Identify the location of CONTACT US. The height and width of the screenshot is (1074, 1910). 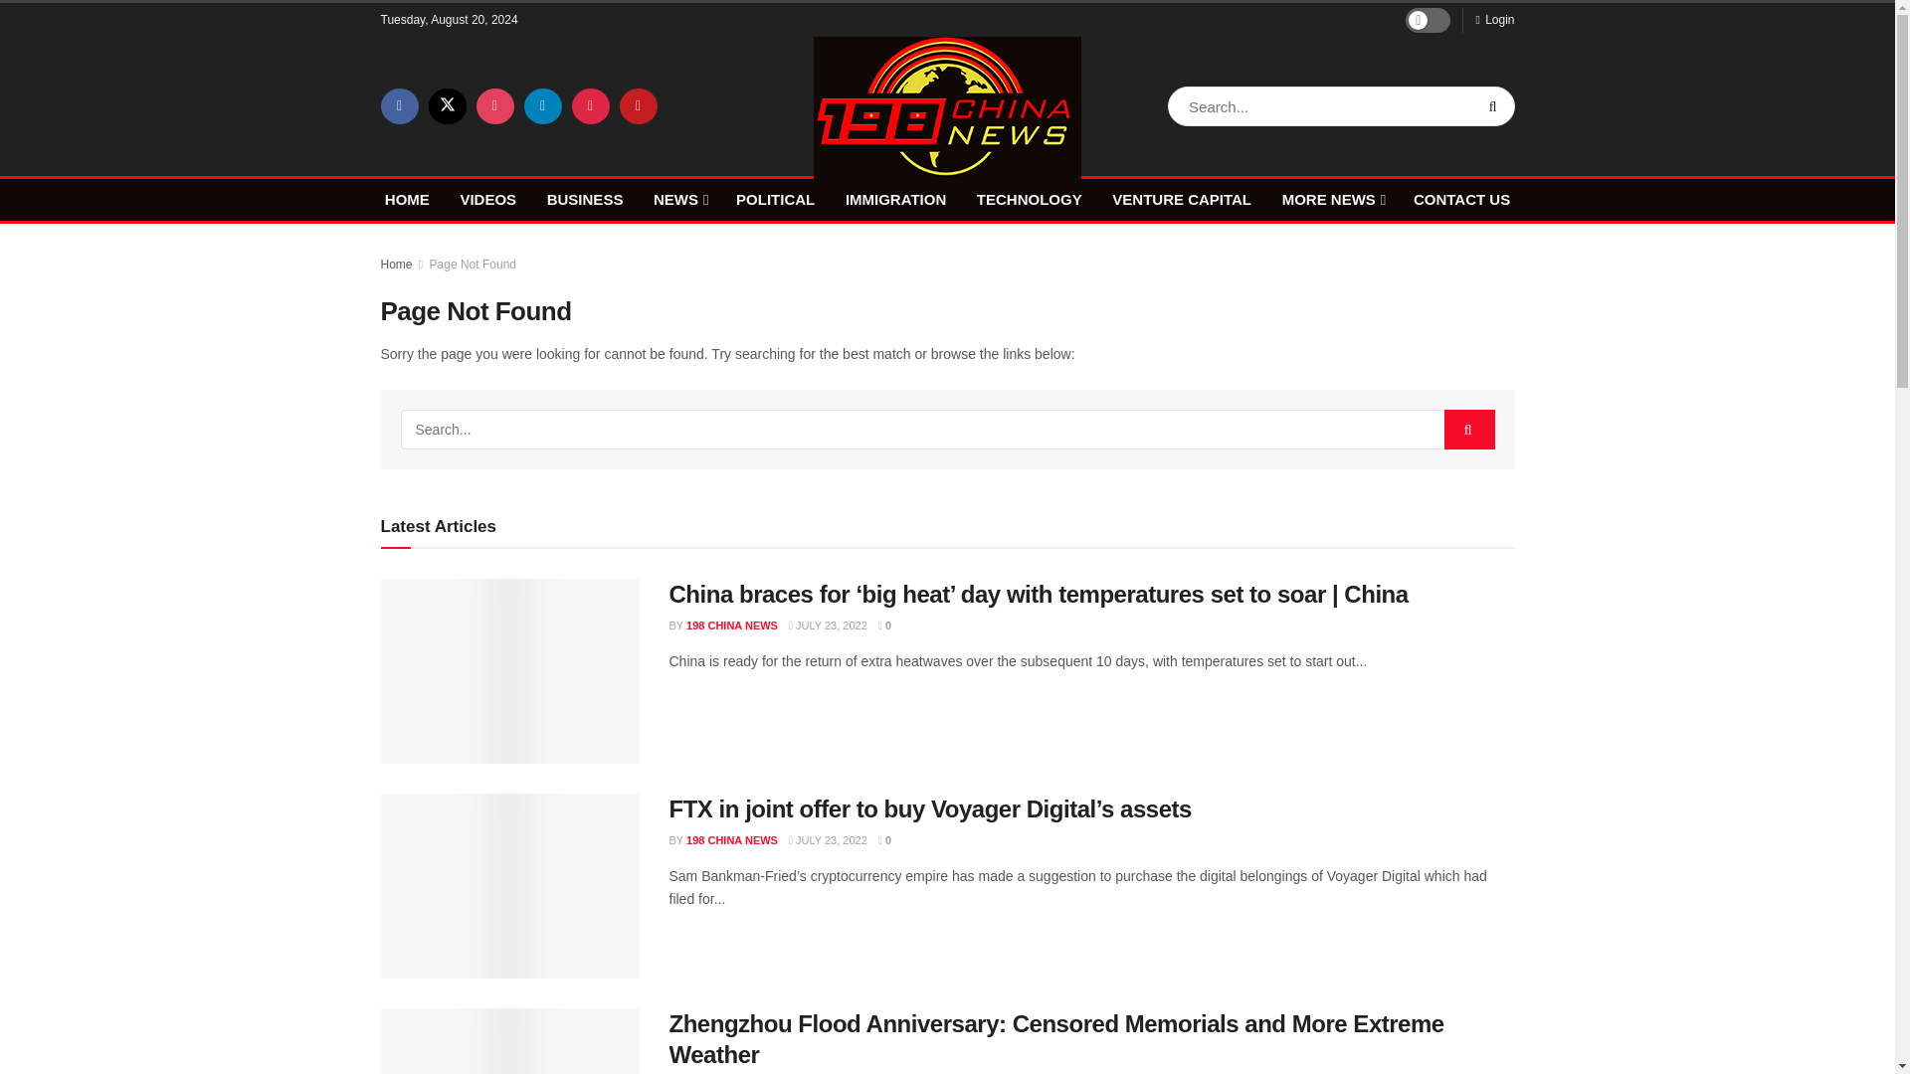
(1461, 199).